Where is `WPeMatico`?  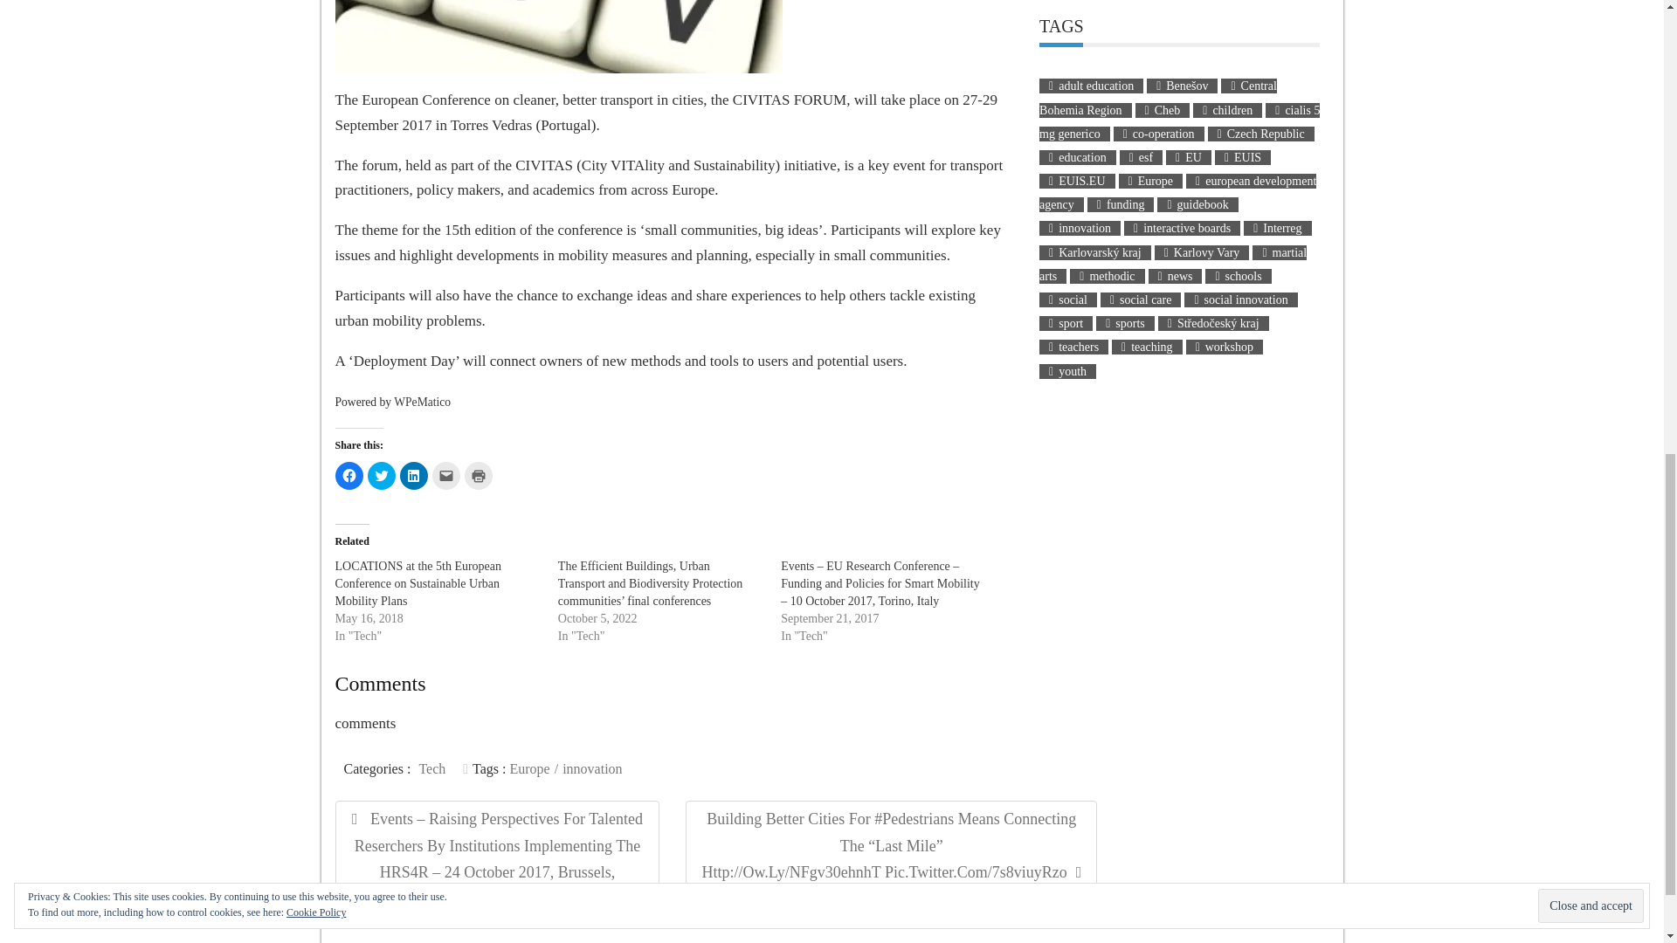
WPeMatico is located at coordinates (423, 402).